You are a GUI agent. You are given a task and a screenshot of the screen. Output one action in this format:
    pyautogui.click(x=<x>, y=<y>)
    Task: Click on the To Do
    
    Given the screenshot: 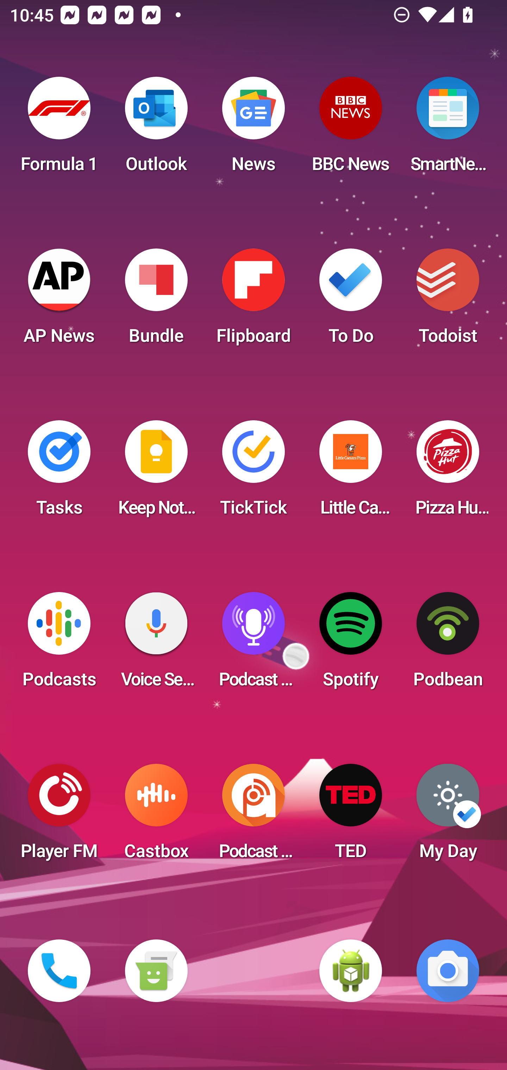 What is the action you would take?
    pyautogui.click(x=351, y=301)
    